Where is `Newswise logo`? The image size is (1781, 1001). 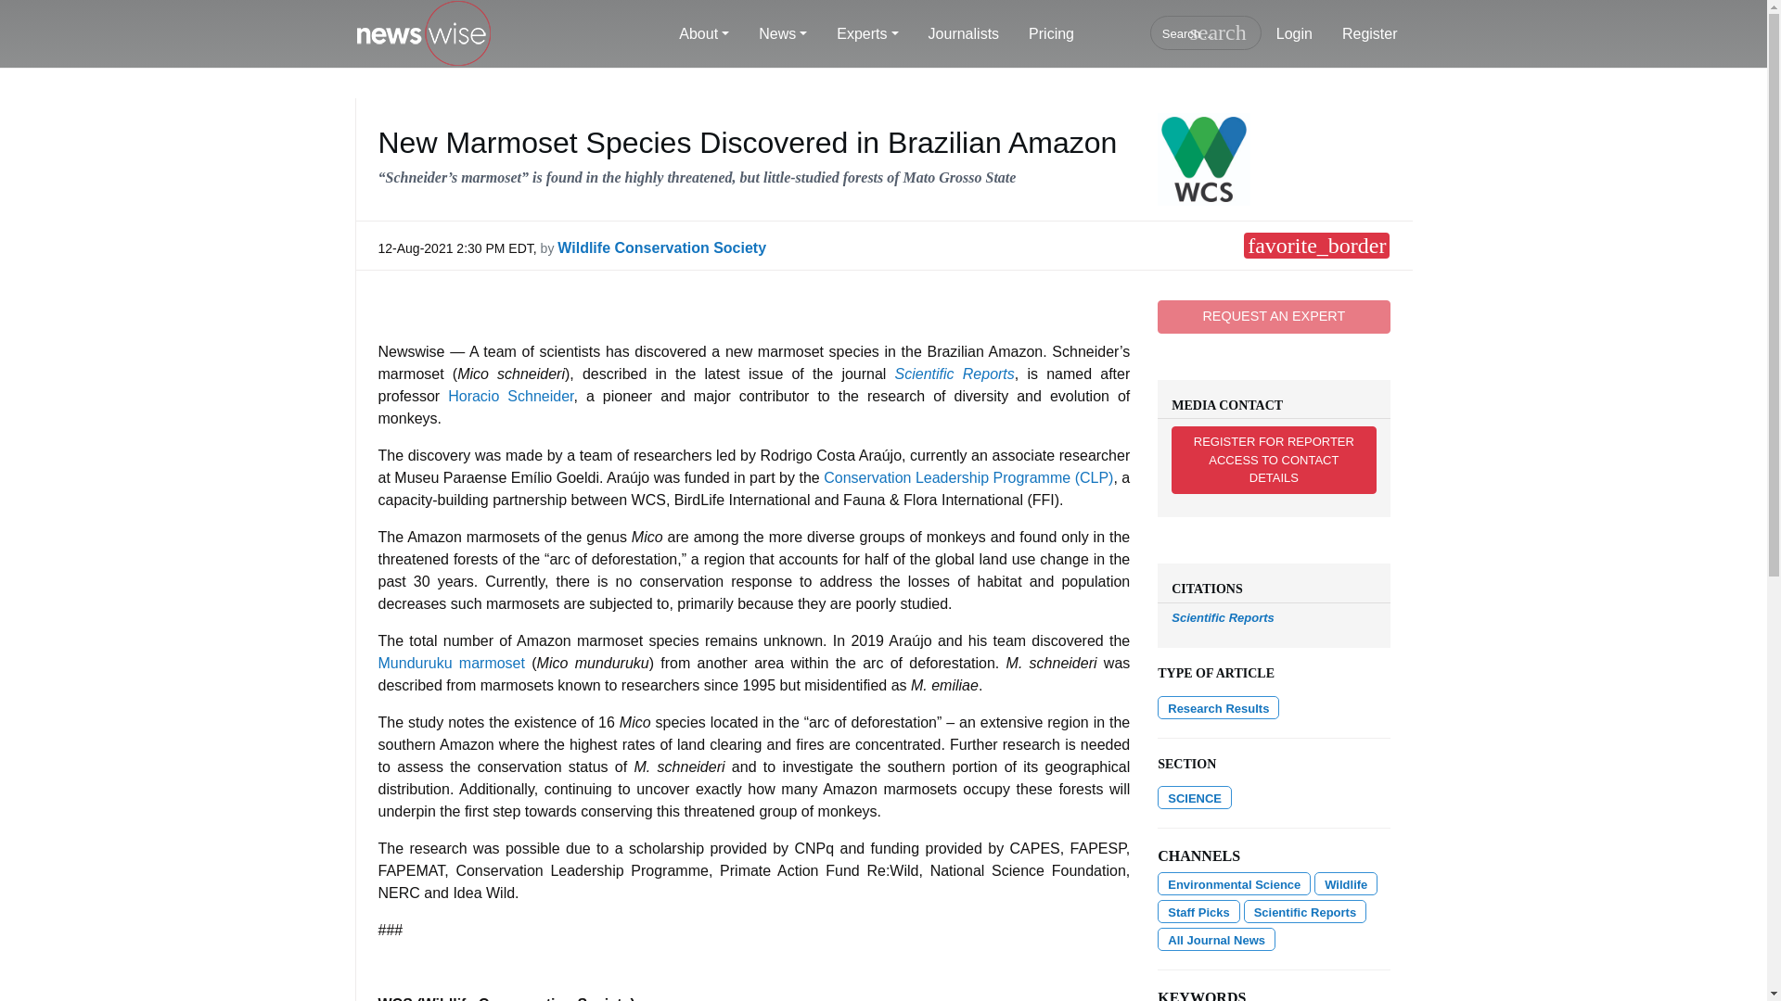 Newswise logo is located at coordinates (423, 34).